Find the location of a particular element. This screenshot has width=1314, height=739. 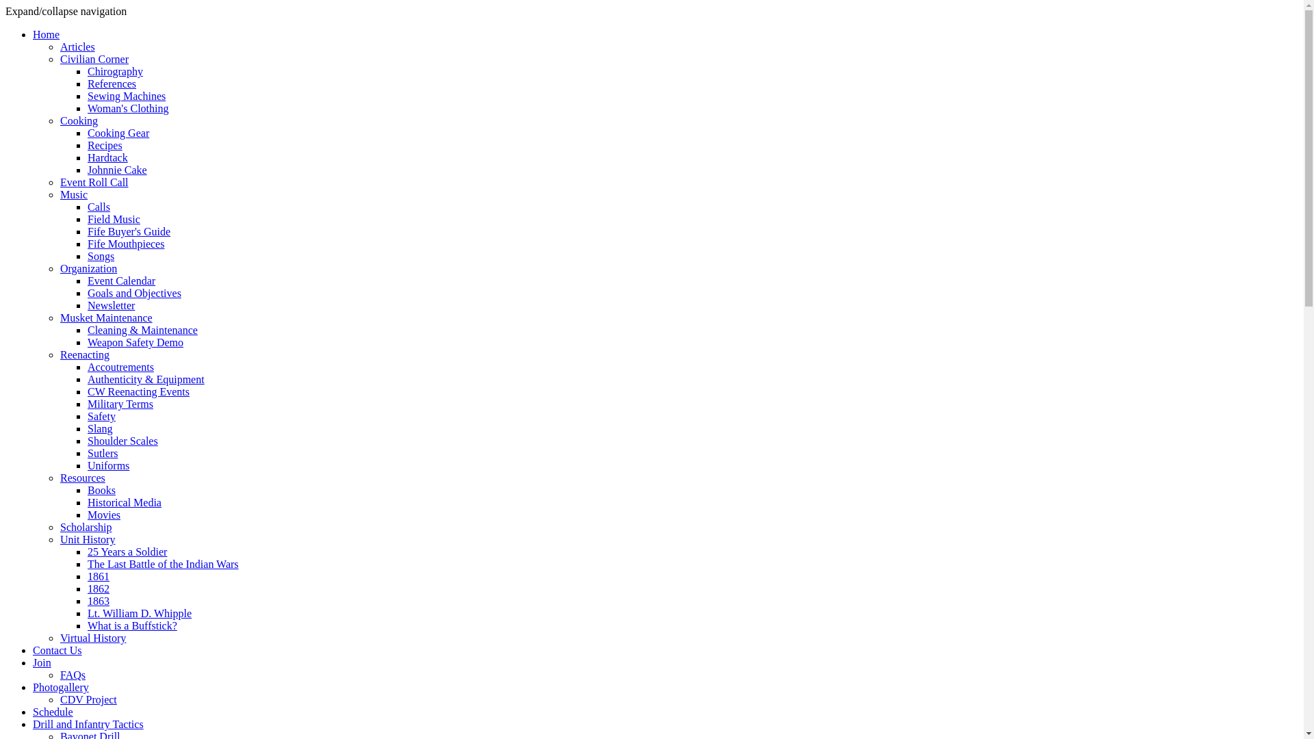

Photogallery is located at coordinates (61, 687).